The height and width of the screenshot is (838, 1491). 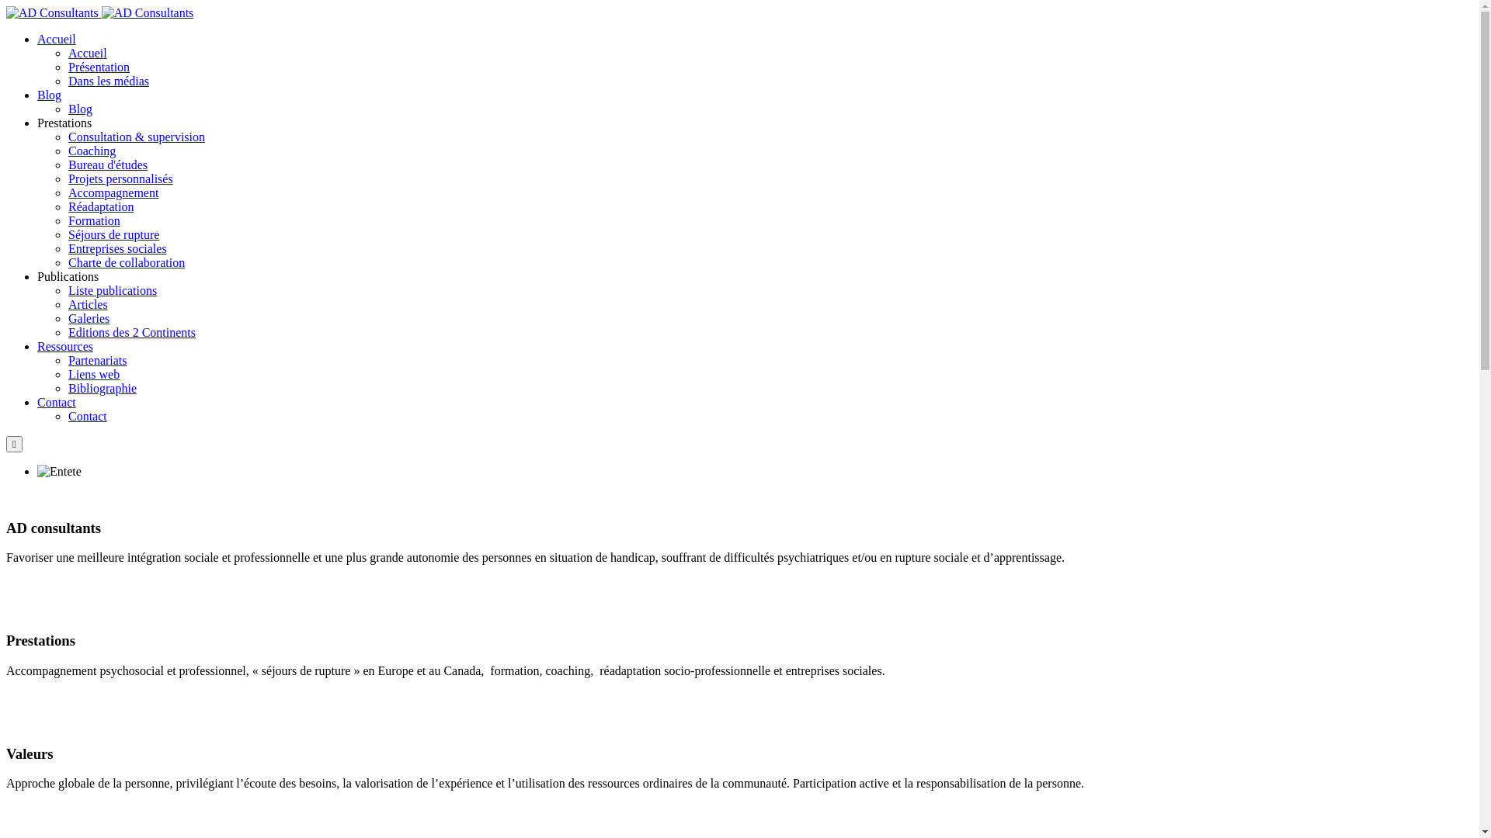 What do you see at coordinates (92, 151) in the screenshot?
I see `Coaching` at bounding box center [92, 151].